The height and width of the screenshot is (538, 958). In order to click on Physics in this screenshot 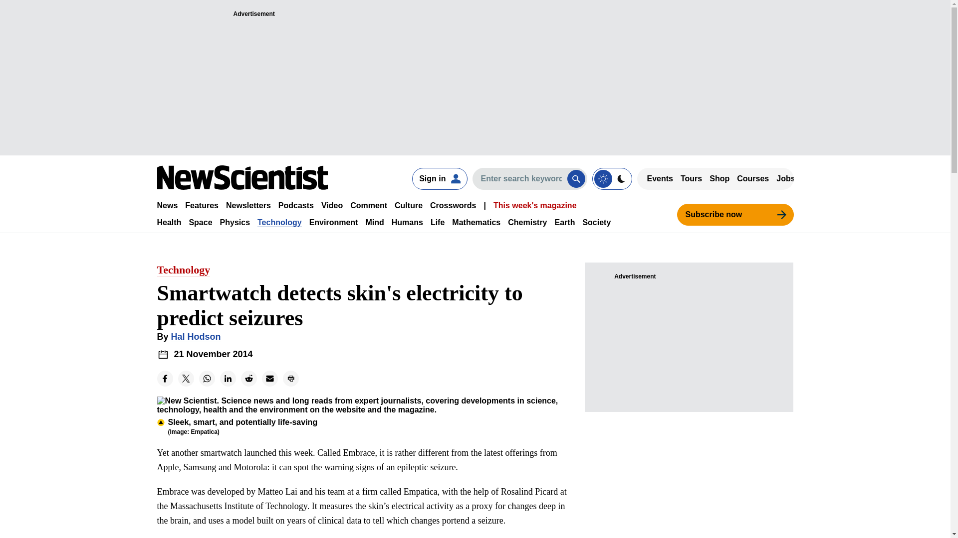, I will do `click(235, 222)`.